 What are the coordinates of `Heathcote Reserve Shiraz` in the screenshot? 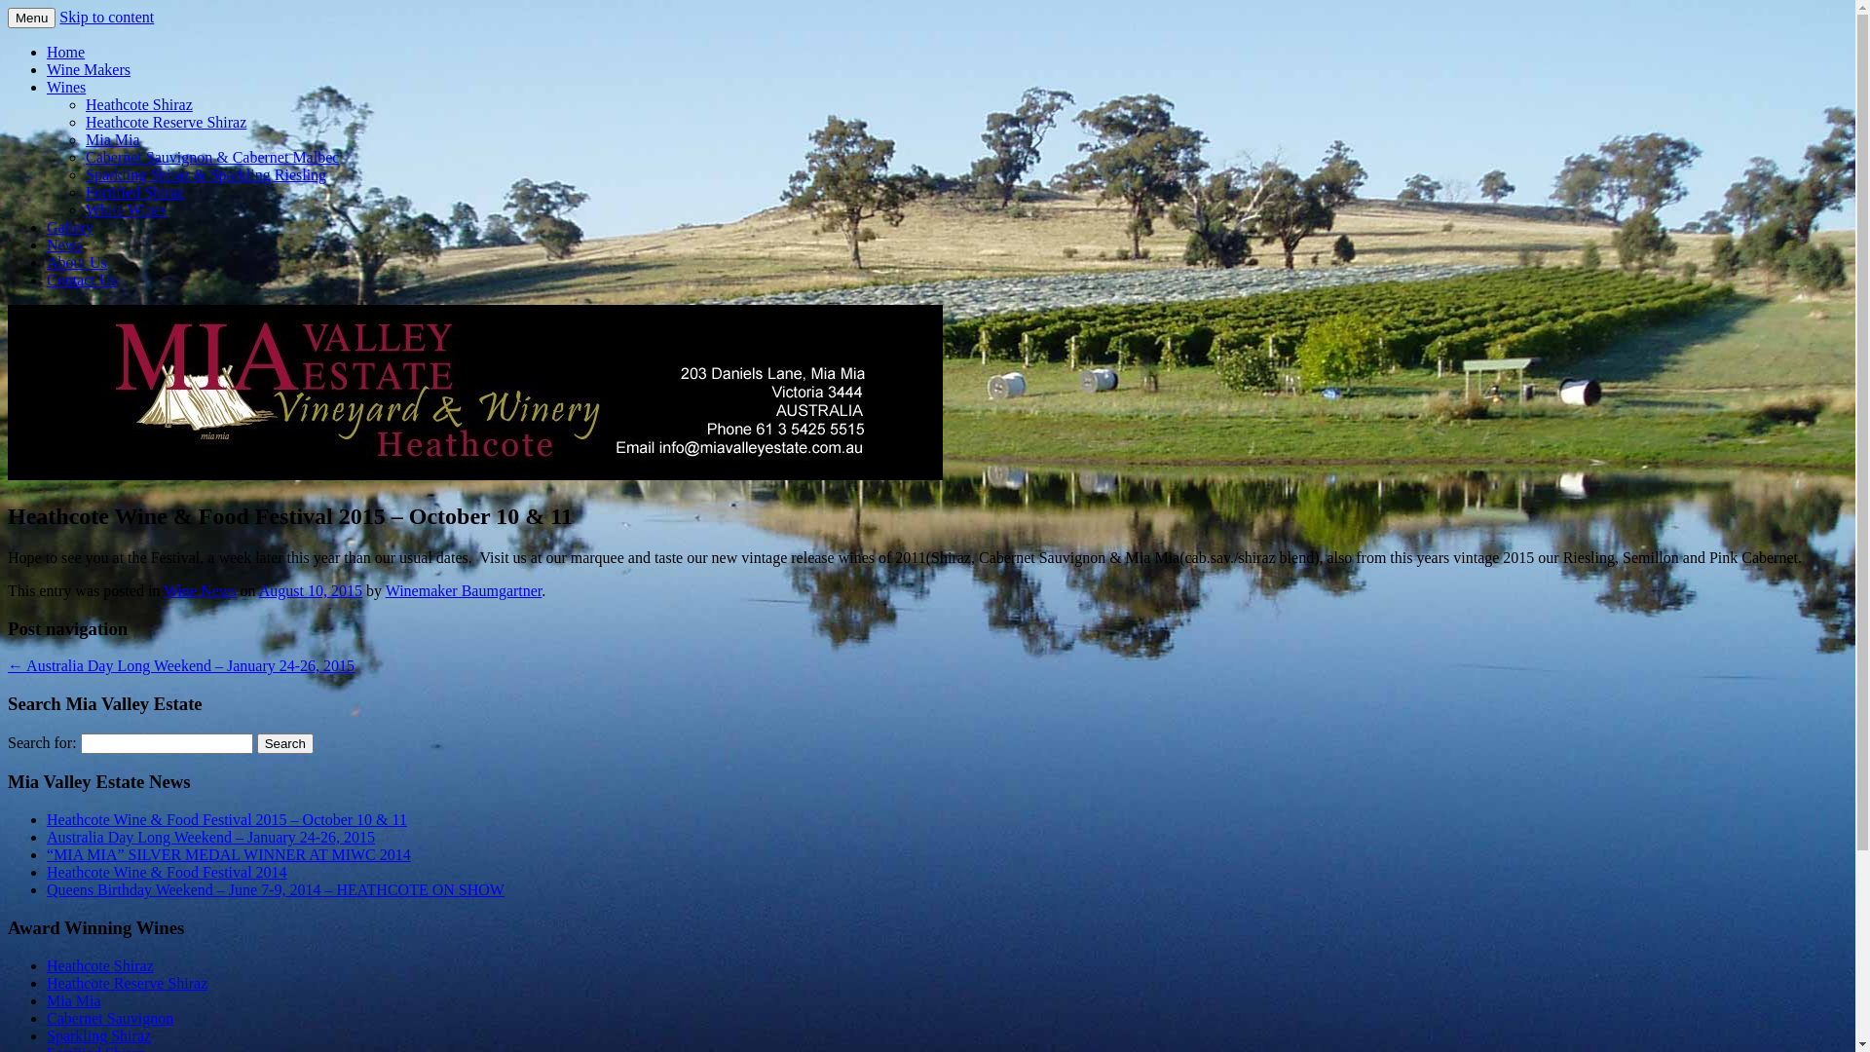 It's located at (127, 983).